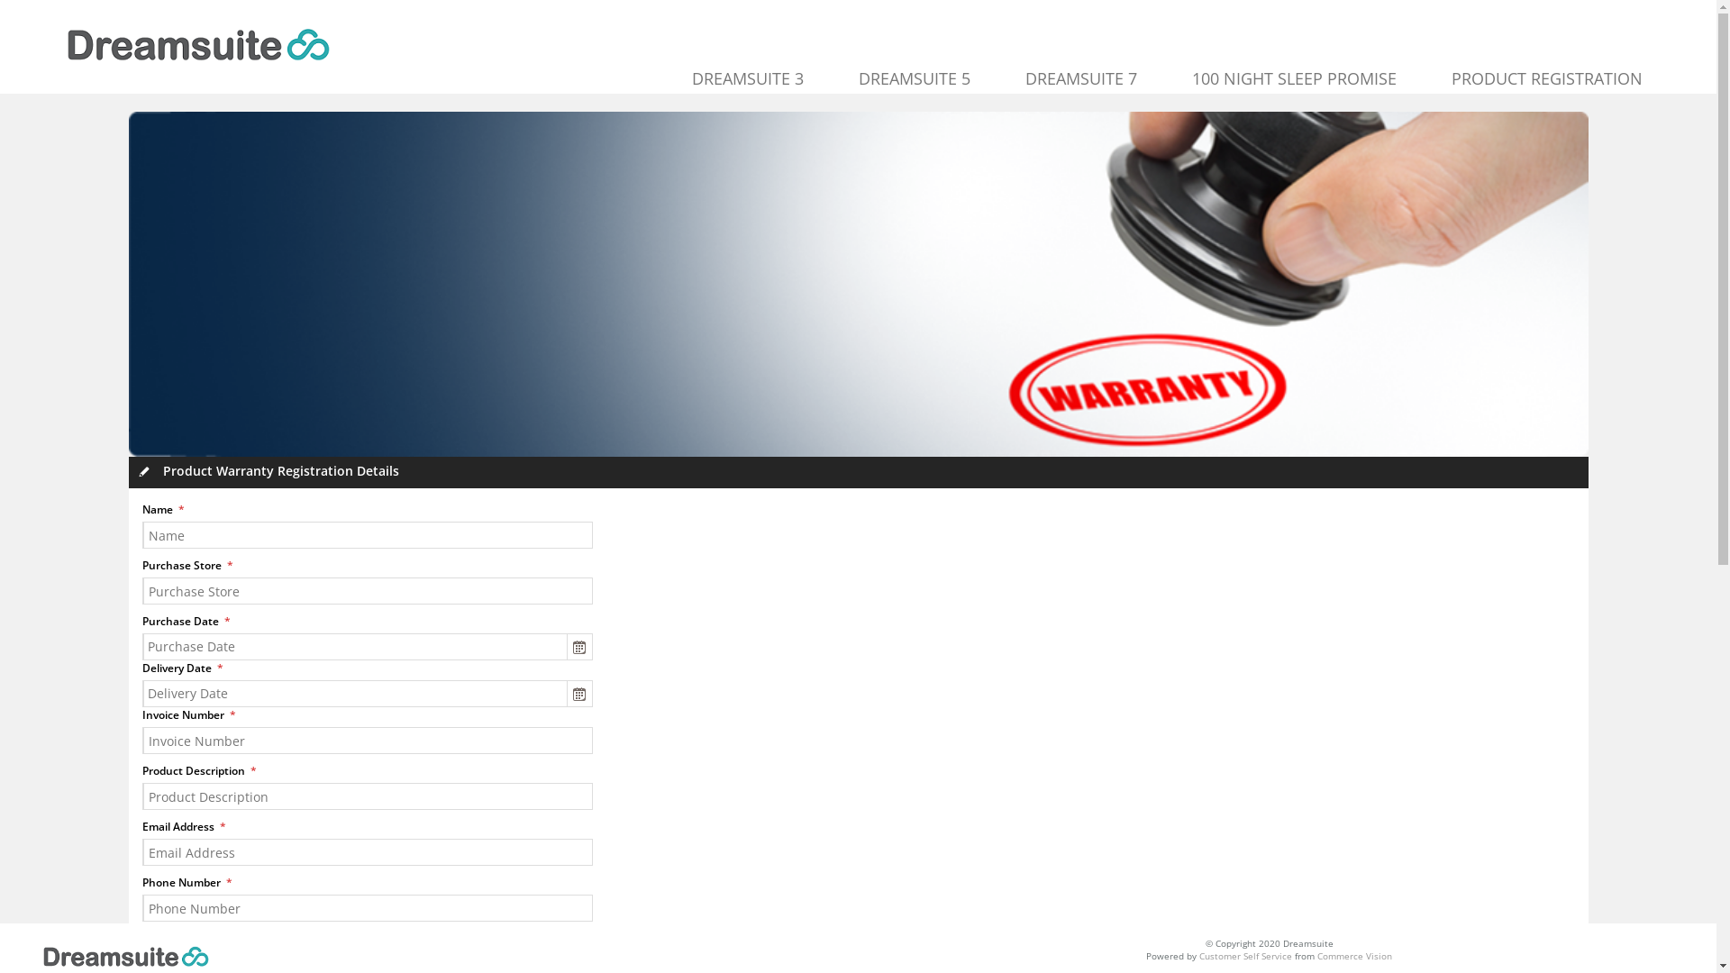  I want to click on DREAMSUITE 7, so click(1081, 78).